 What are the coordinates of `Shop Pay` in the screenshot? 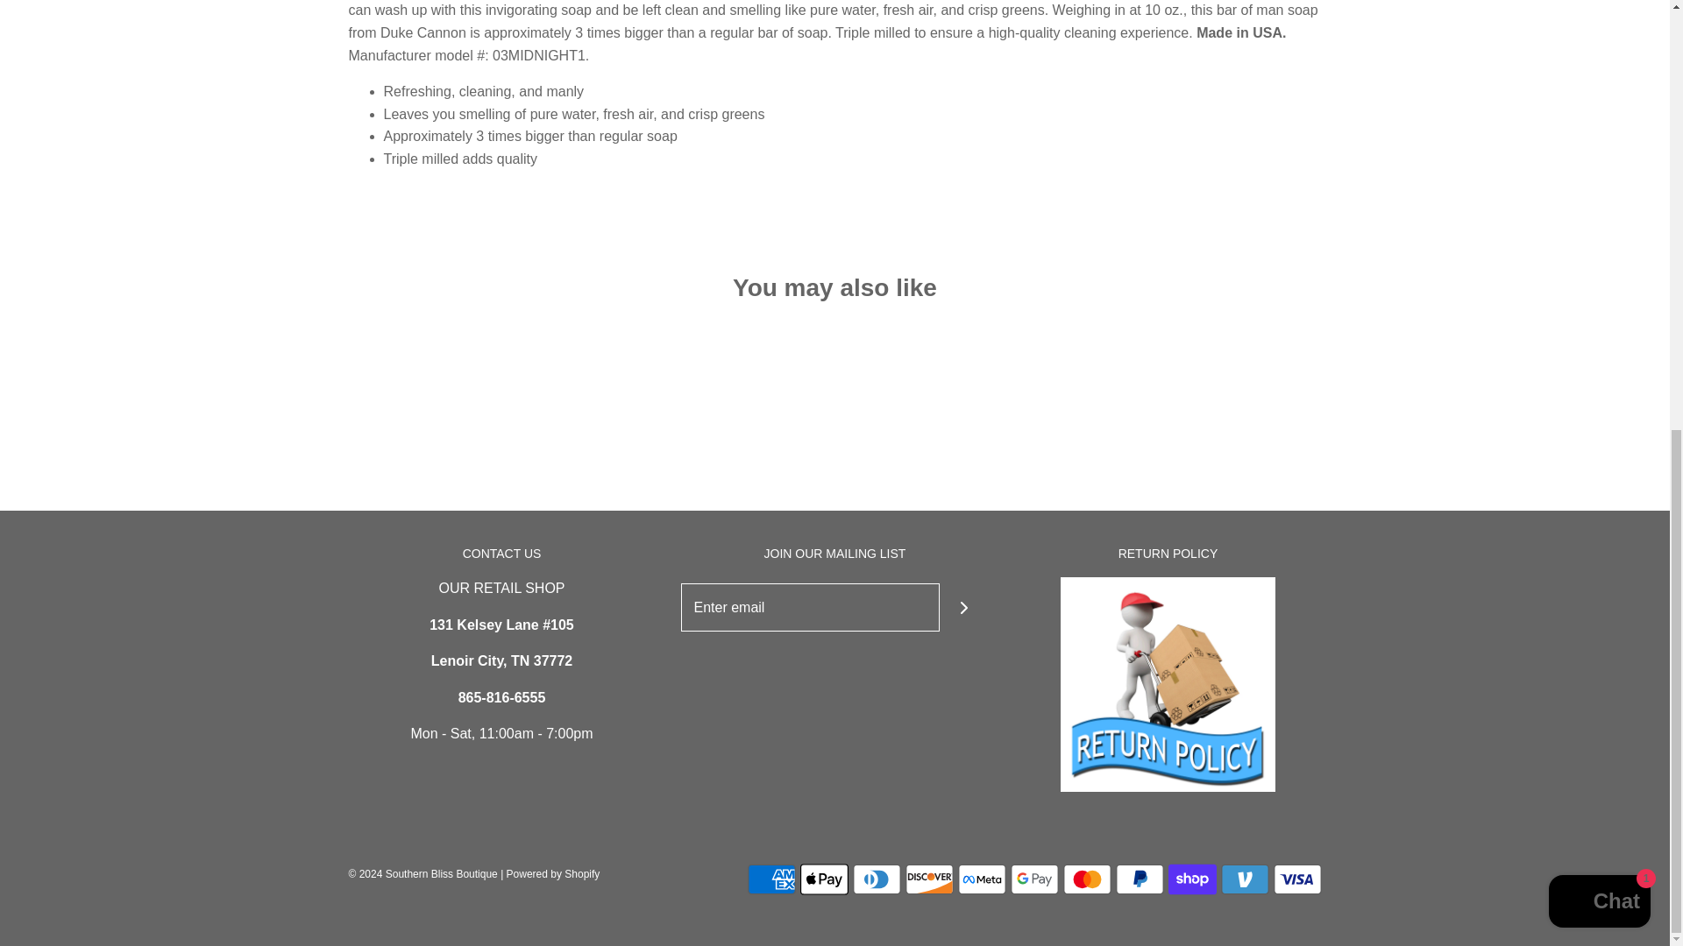 It's located at (1191, 879).